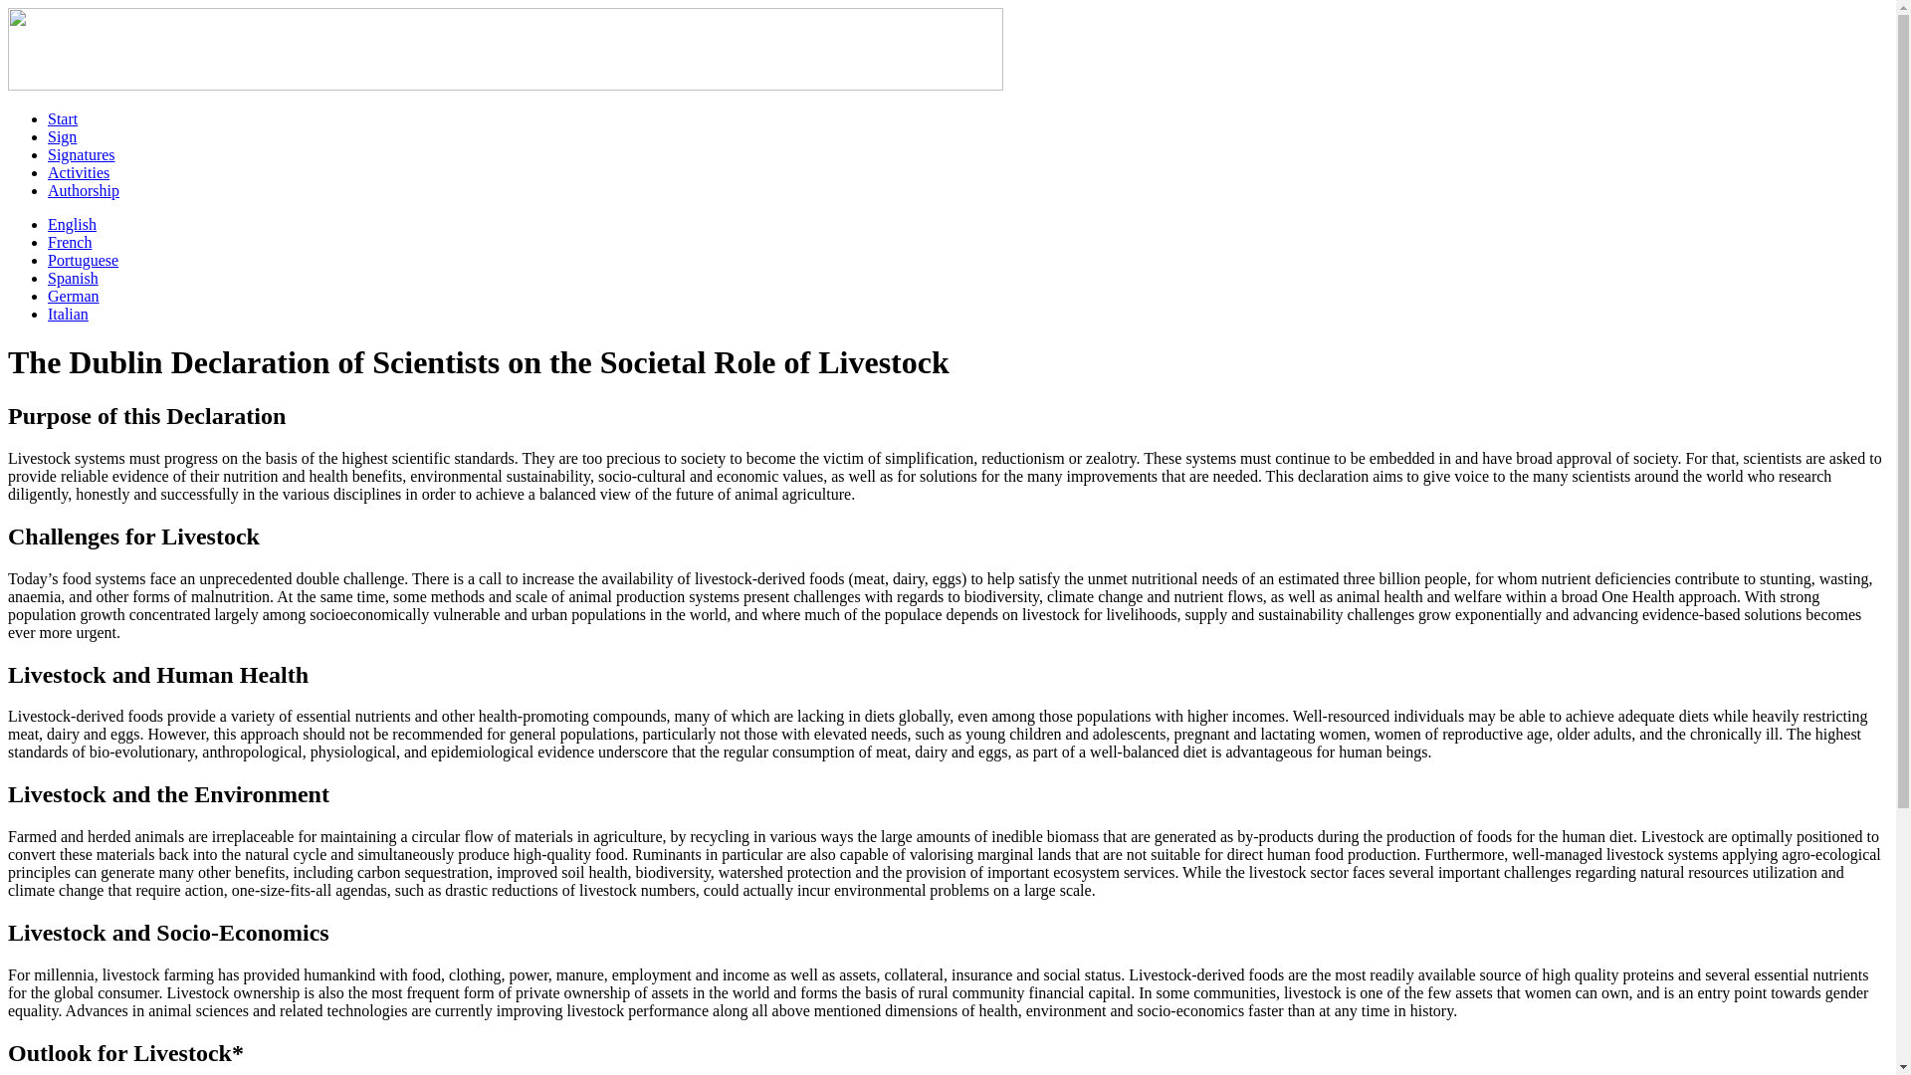  Describe the element at coordinates (82, 154) in the screenshot. I see `Signatures` at that location.